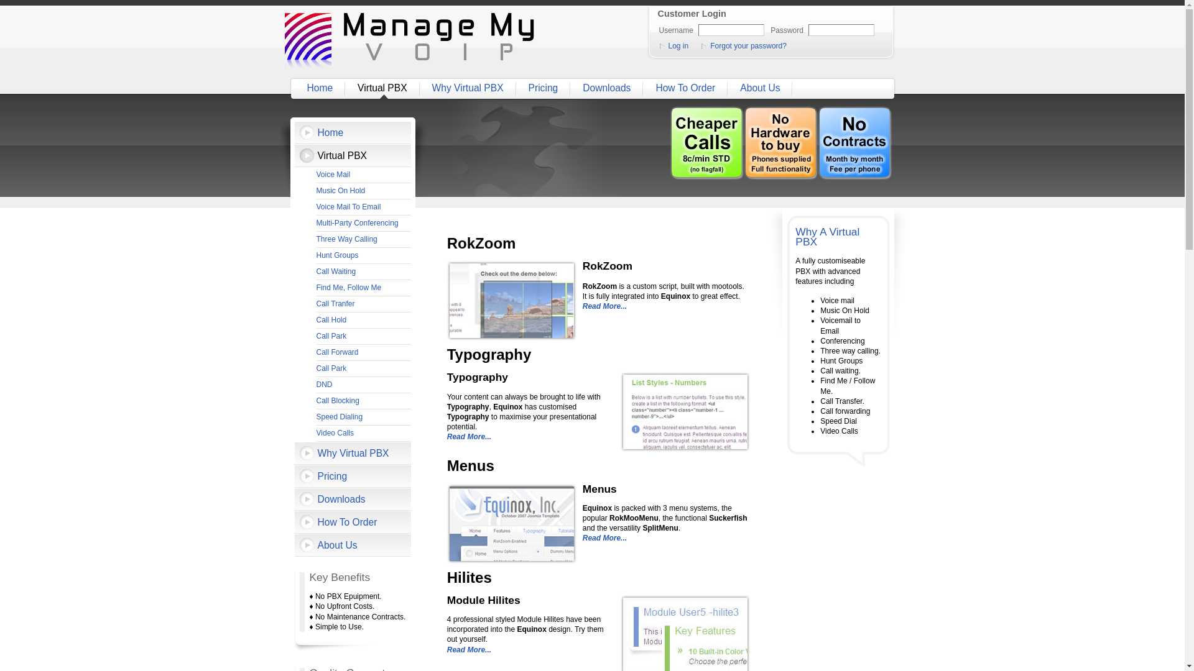 This screenshot has height=671, width=1194. Describe the element at coordinates (708, 143) in the screenshot. I see `Cheaper Calls - Manage My VOIP` at that location.